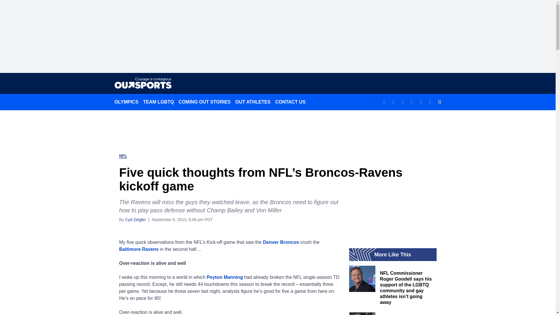 The height and width of the screenshot is (315, 560). I want to click on Cyd Zeigler, so click(135, 219).